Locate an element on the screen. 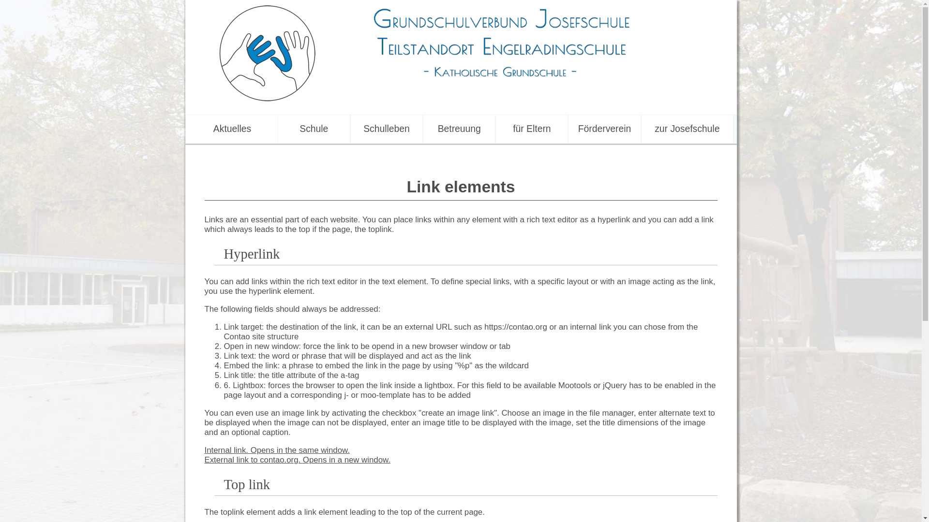 This screenshot has height=522, width=929. zur Josefschule is located at coordinates (687, 129).